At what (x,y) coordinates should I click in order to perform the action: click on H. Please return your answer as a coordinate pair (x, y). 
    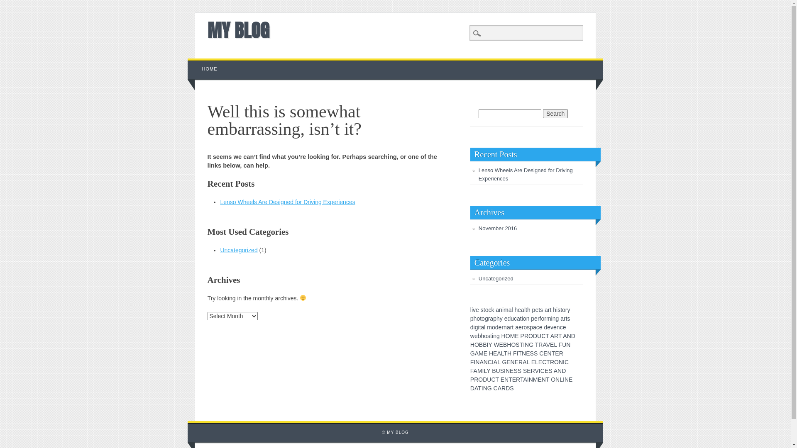
    Looking at the image, I should click on (472, 345).